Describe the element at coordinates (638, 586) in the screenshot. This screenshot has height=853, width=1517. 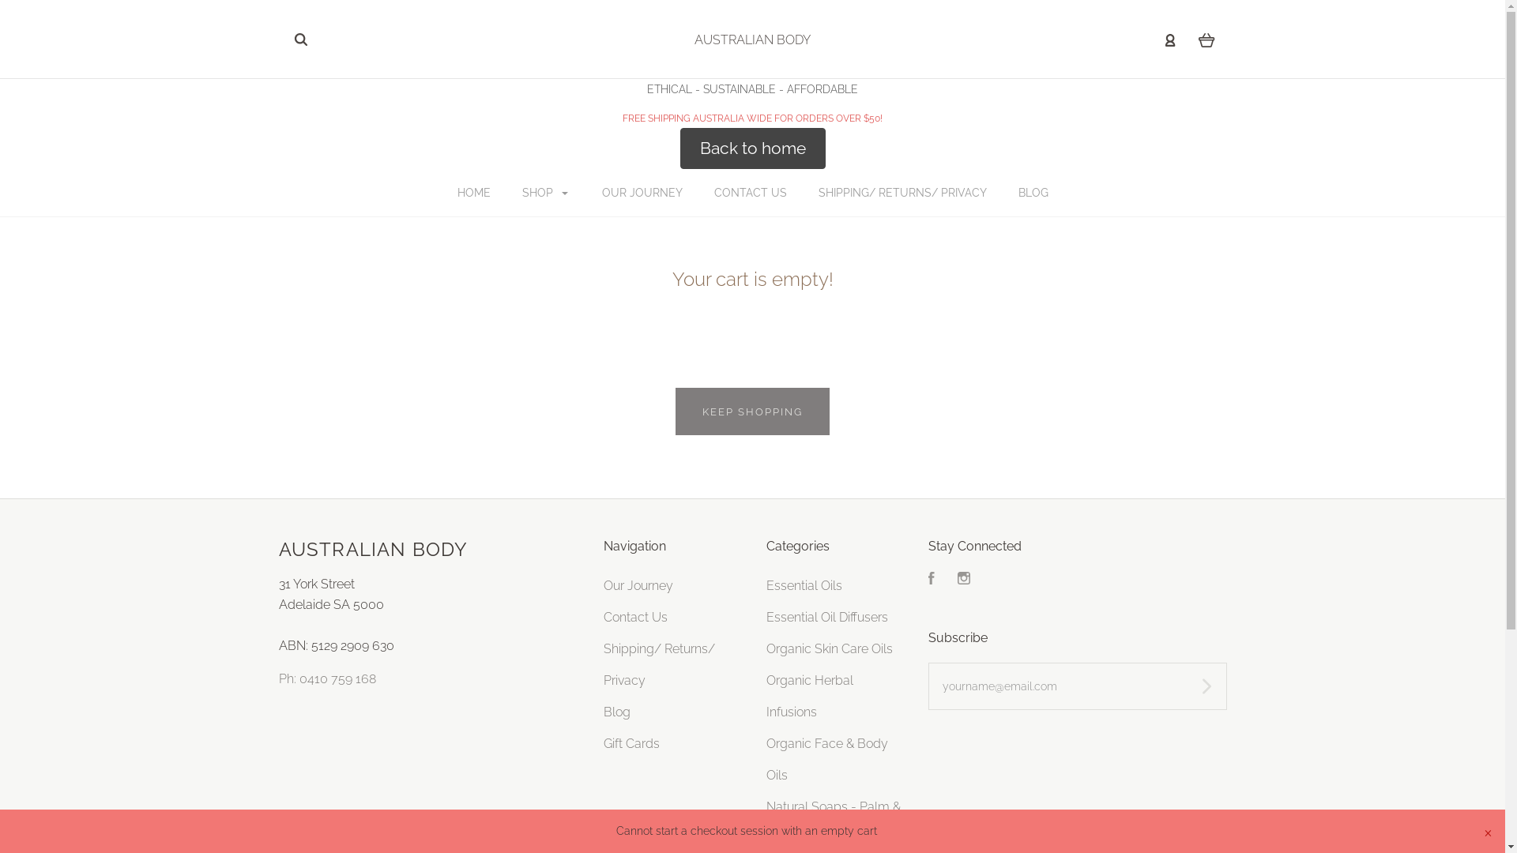
I see `Our Journey` at that location.